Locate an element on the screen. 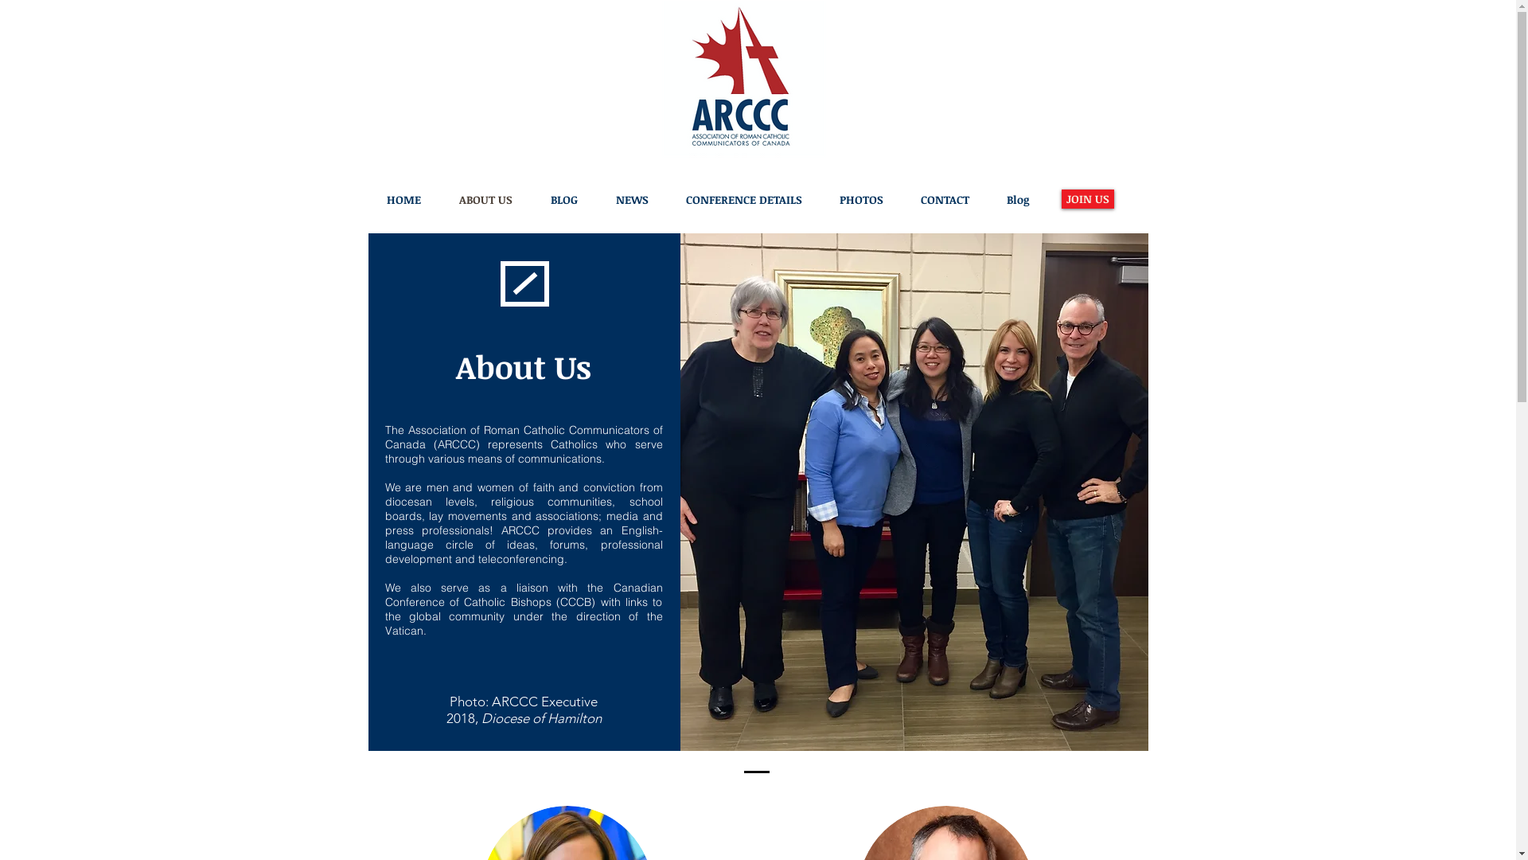  BLOG is located at coordinates (563, 199).